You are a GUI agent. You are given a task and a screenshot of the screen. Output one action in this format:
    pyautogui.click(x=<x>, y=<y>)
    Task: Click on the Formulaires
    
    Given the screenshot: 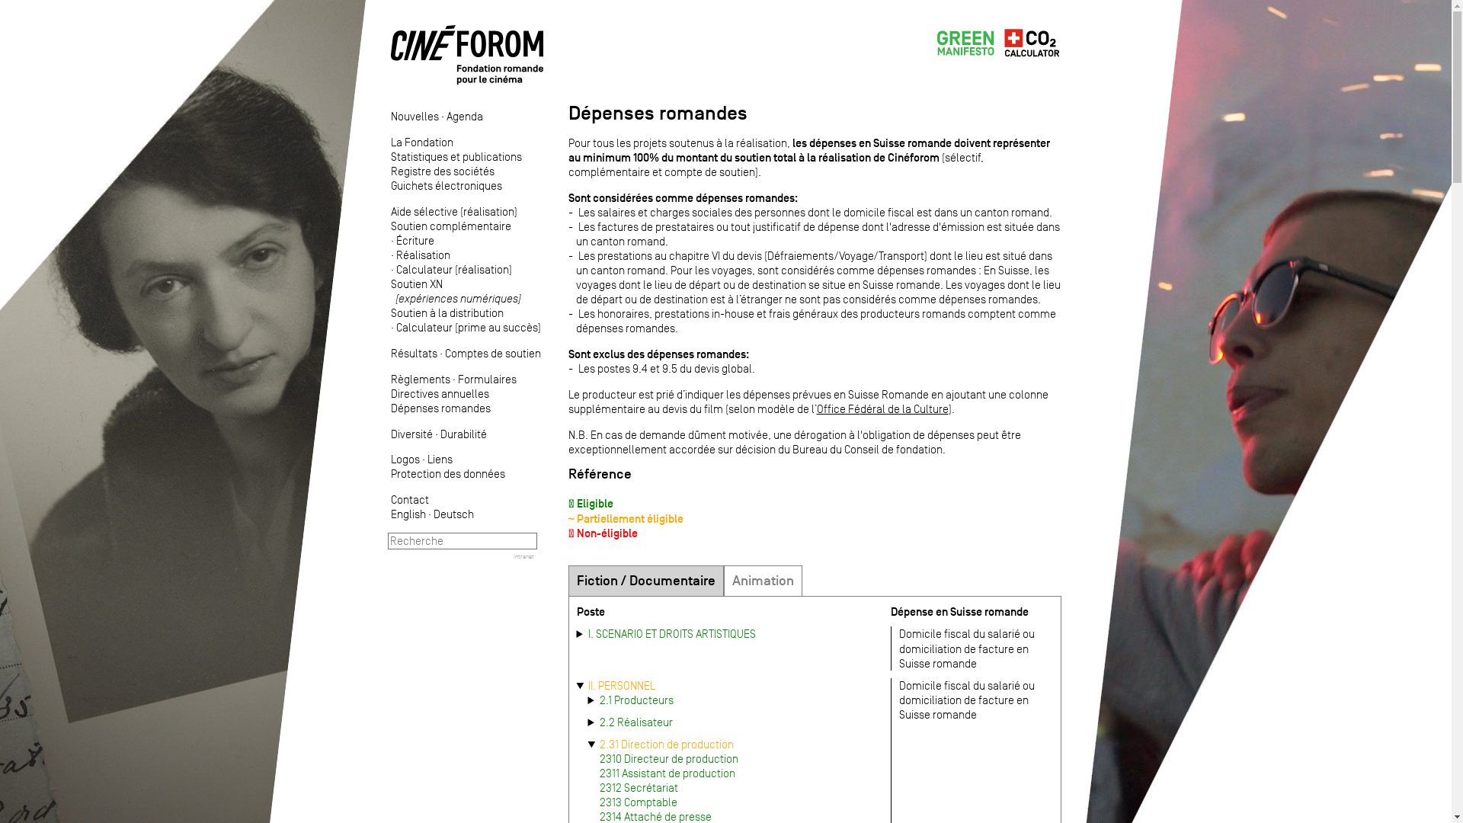 What is the action you would take?
    pyautogui.click(x=486, y=379)
    